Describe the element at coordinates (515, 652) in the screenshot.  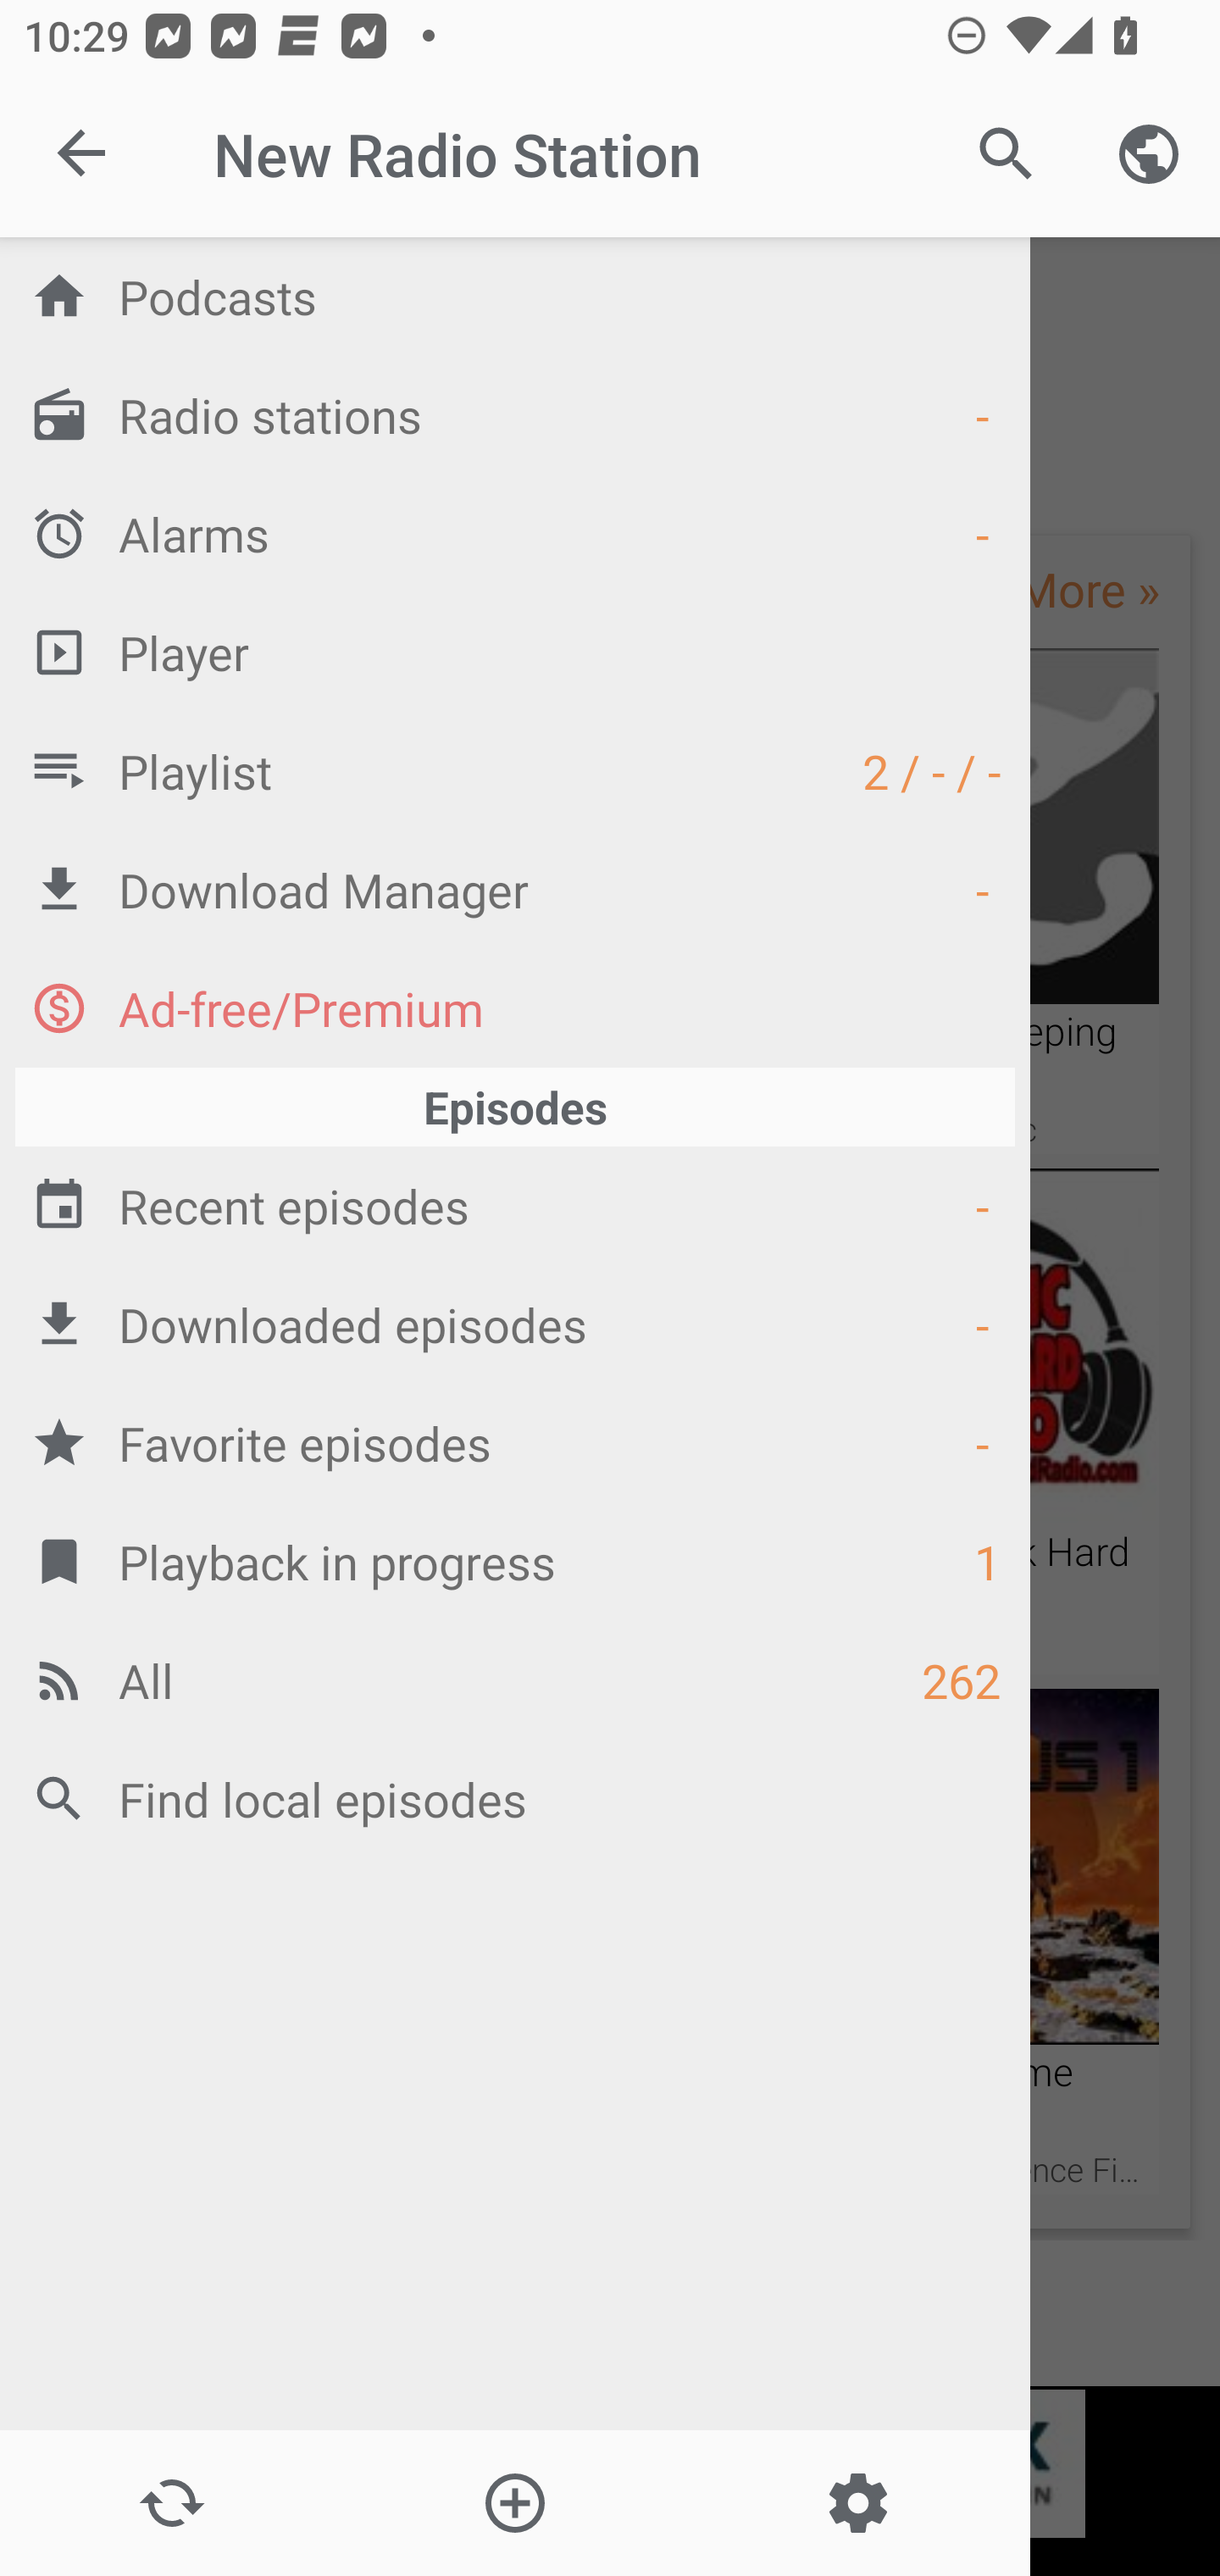
I see `Player` at that location.